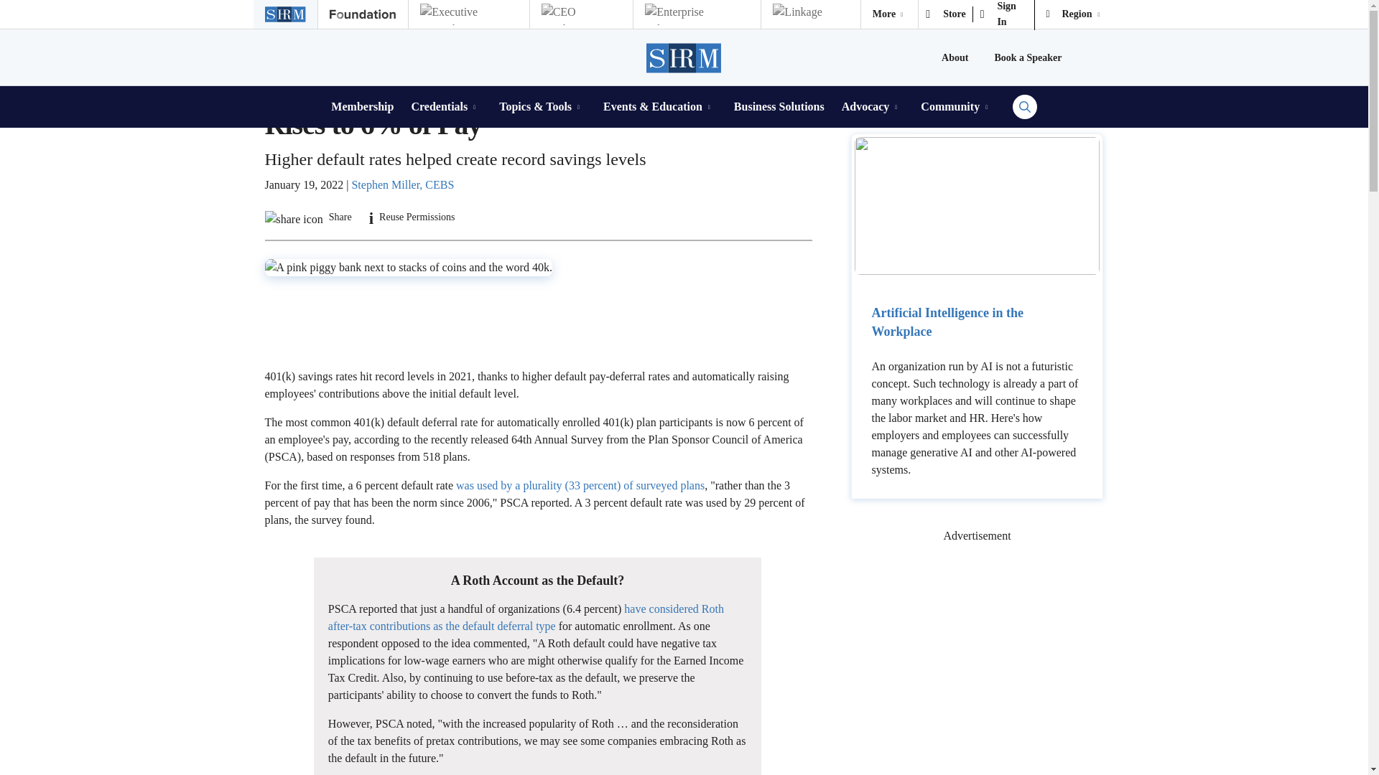 This screenshot has height=775, width=1379. I want to click on SHRM, so click(684, 57).